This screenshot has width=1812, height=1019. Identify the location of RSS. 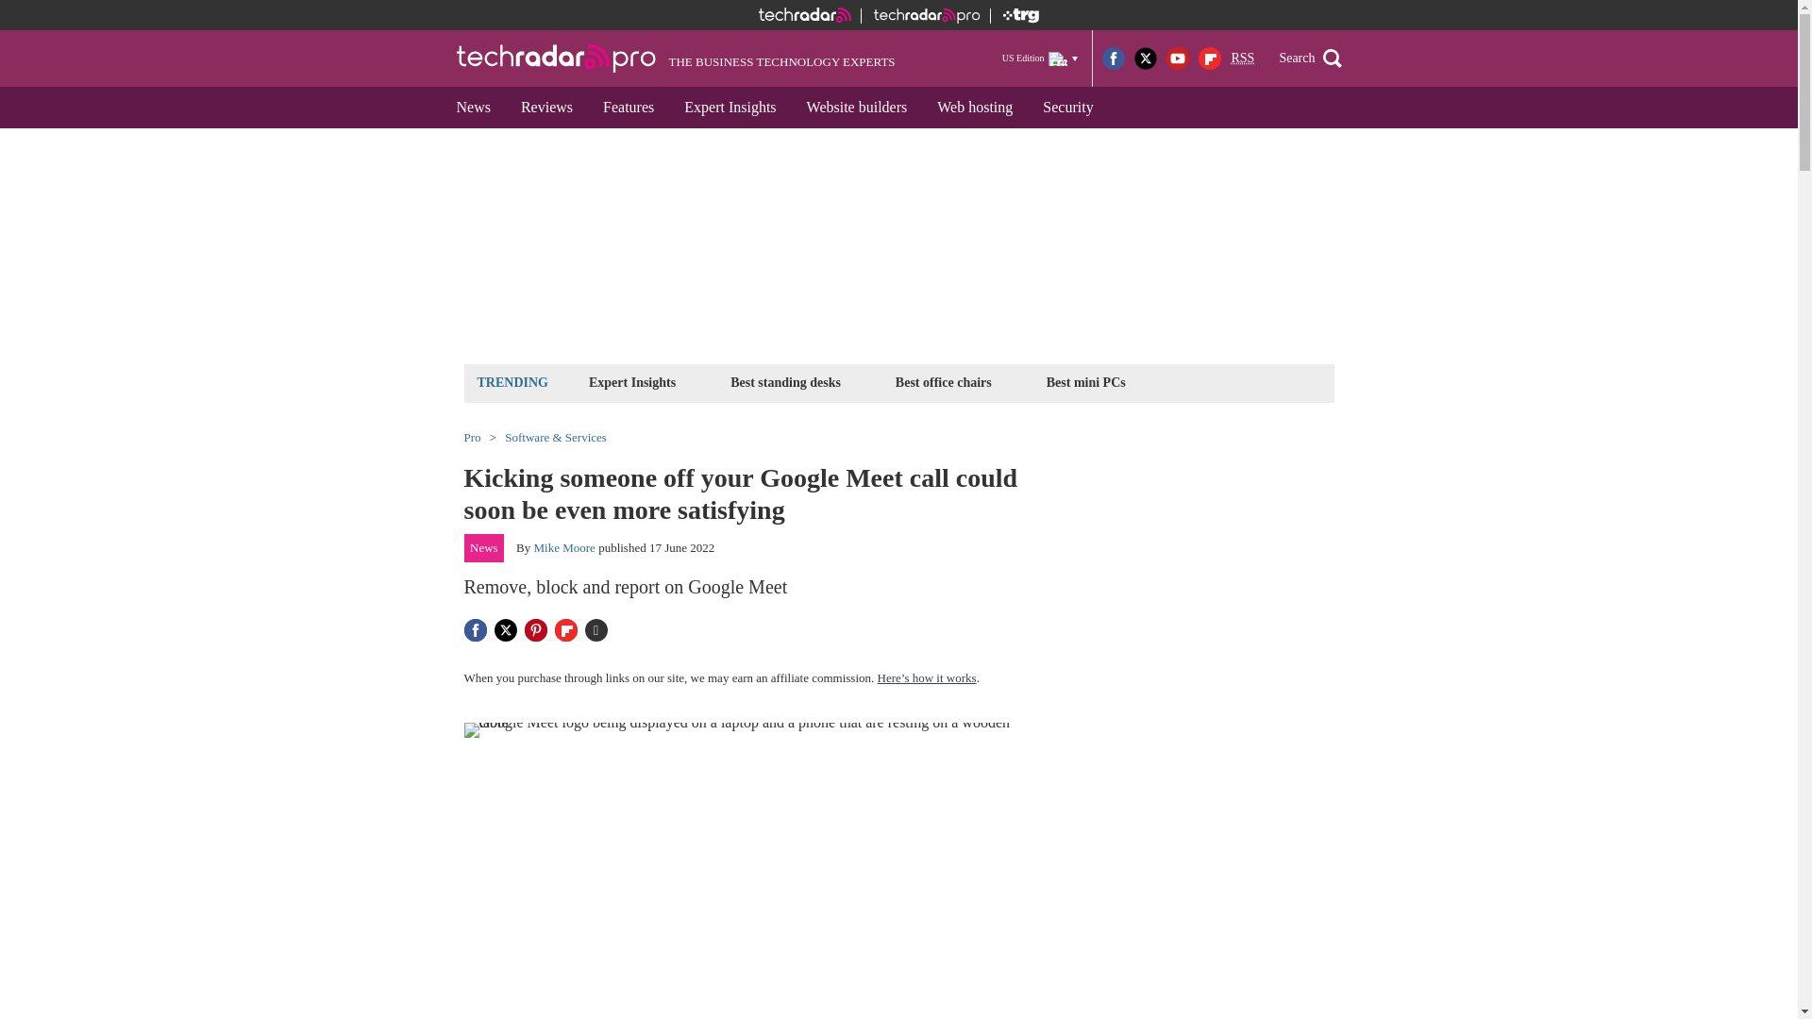
(1242, 58).